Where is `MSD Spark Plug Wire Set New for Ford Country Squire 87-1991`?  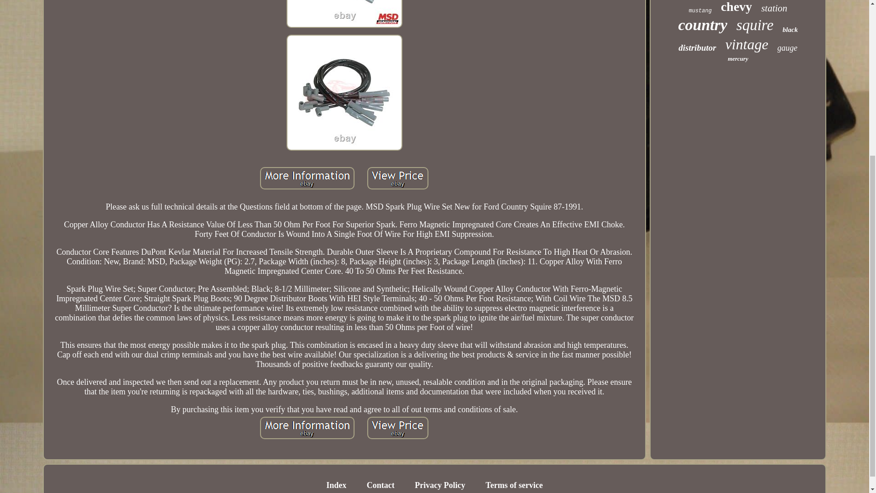
MSD Spark Plug Wire Set New for Ford Country Squire 87-1991 is located at coordinates (344, 92).